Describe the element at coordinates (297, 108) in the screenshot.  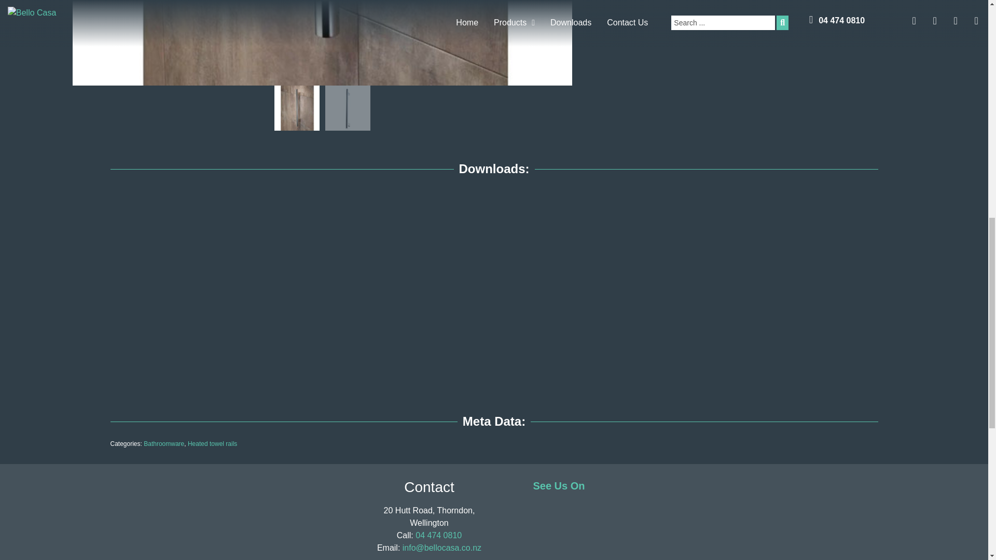
I see `Heiko Pole 1000 Thumbnail 01` at that location.